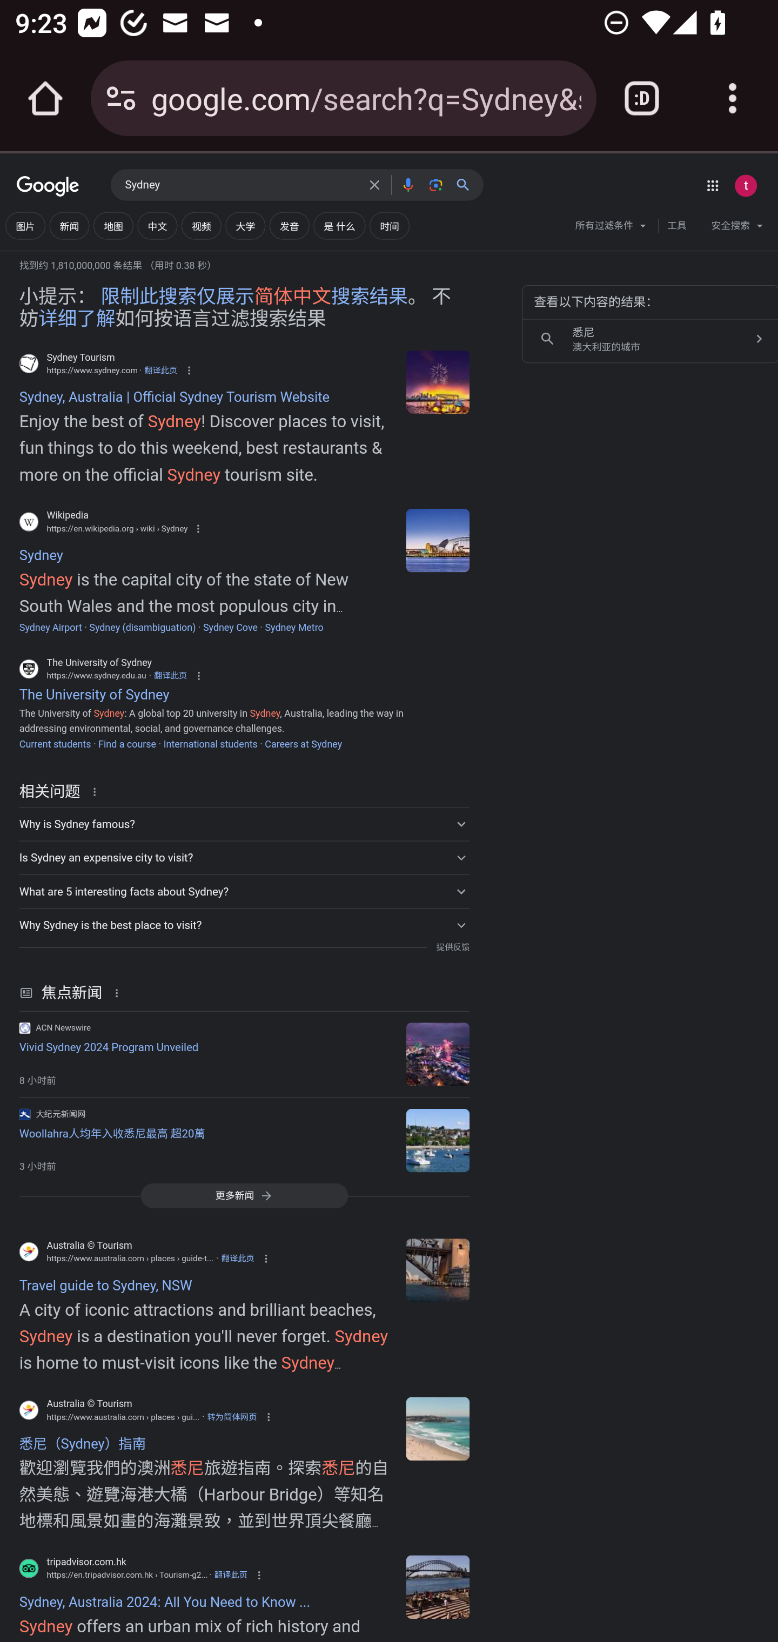  What do you see at coordinates (121, 98) in the screenshot?
I see `Connection is secure` at bounding box center [121, 98].